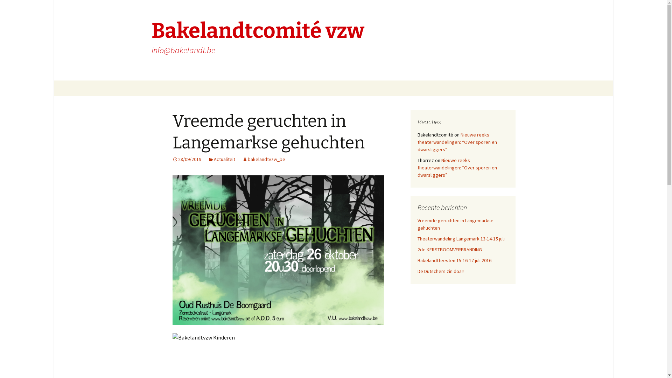 The width and height of the screenshot is (672, 378). What do you see at coordinates (186, 159) in the screenshot?
I see `28/09/2019` at bounding box center [186, 159].